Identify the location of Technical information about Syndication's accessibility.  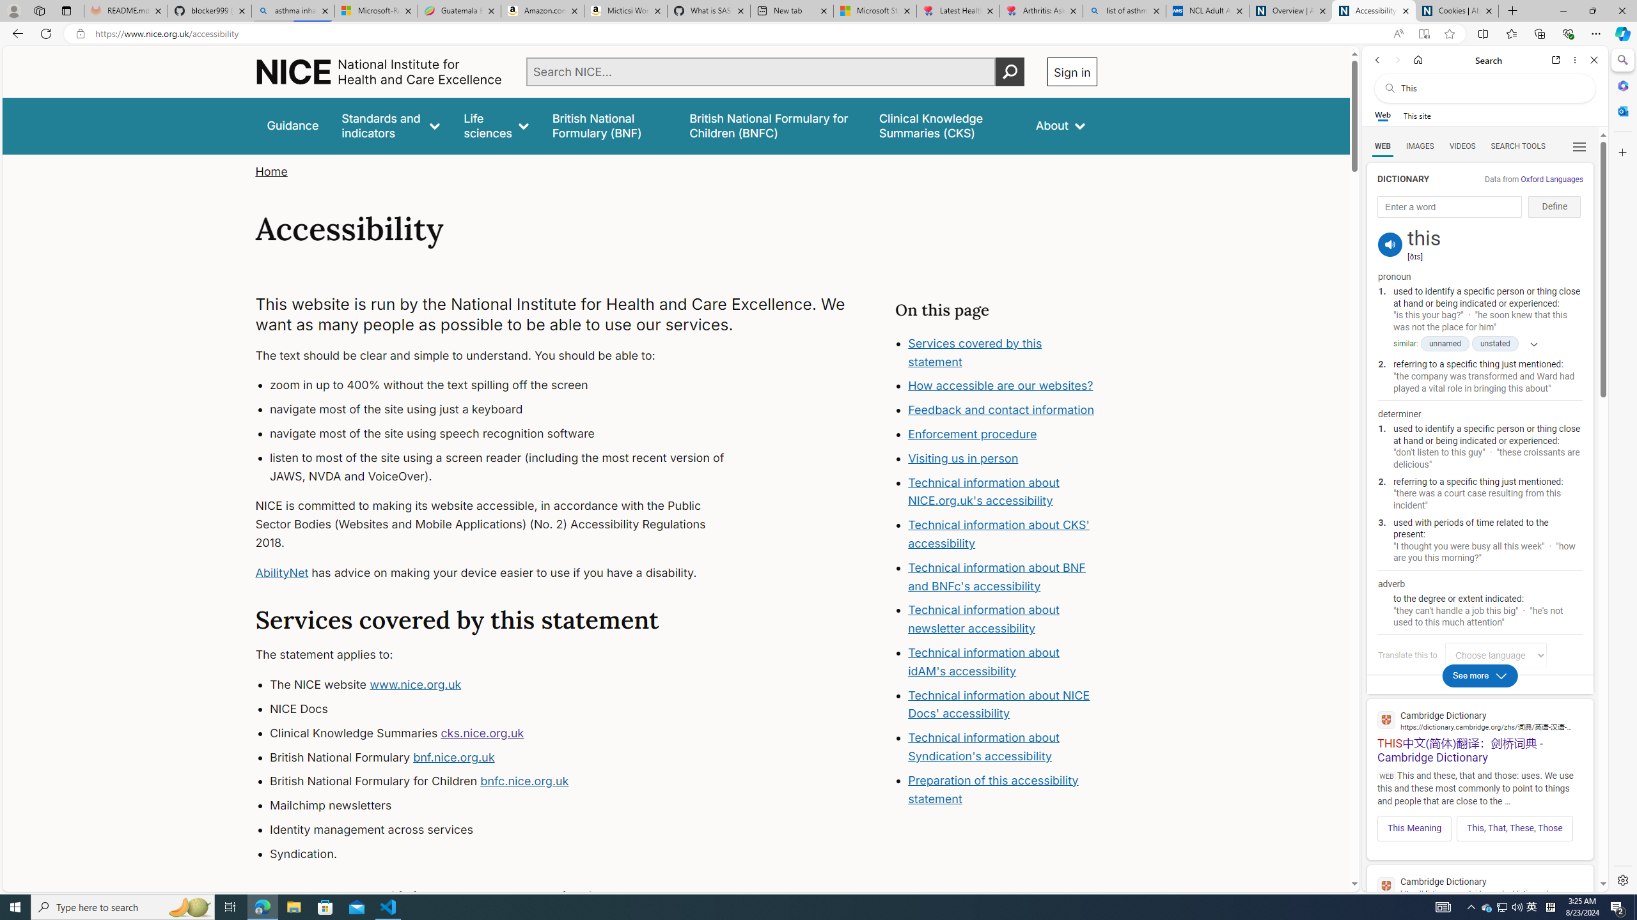
(983, 746).